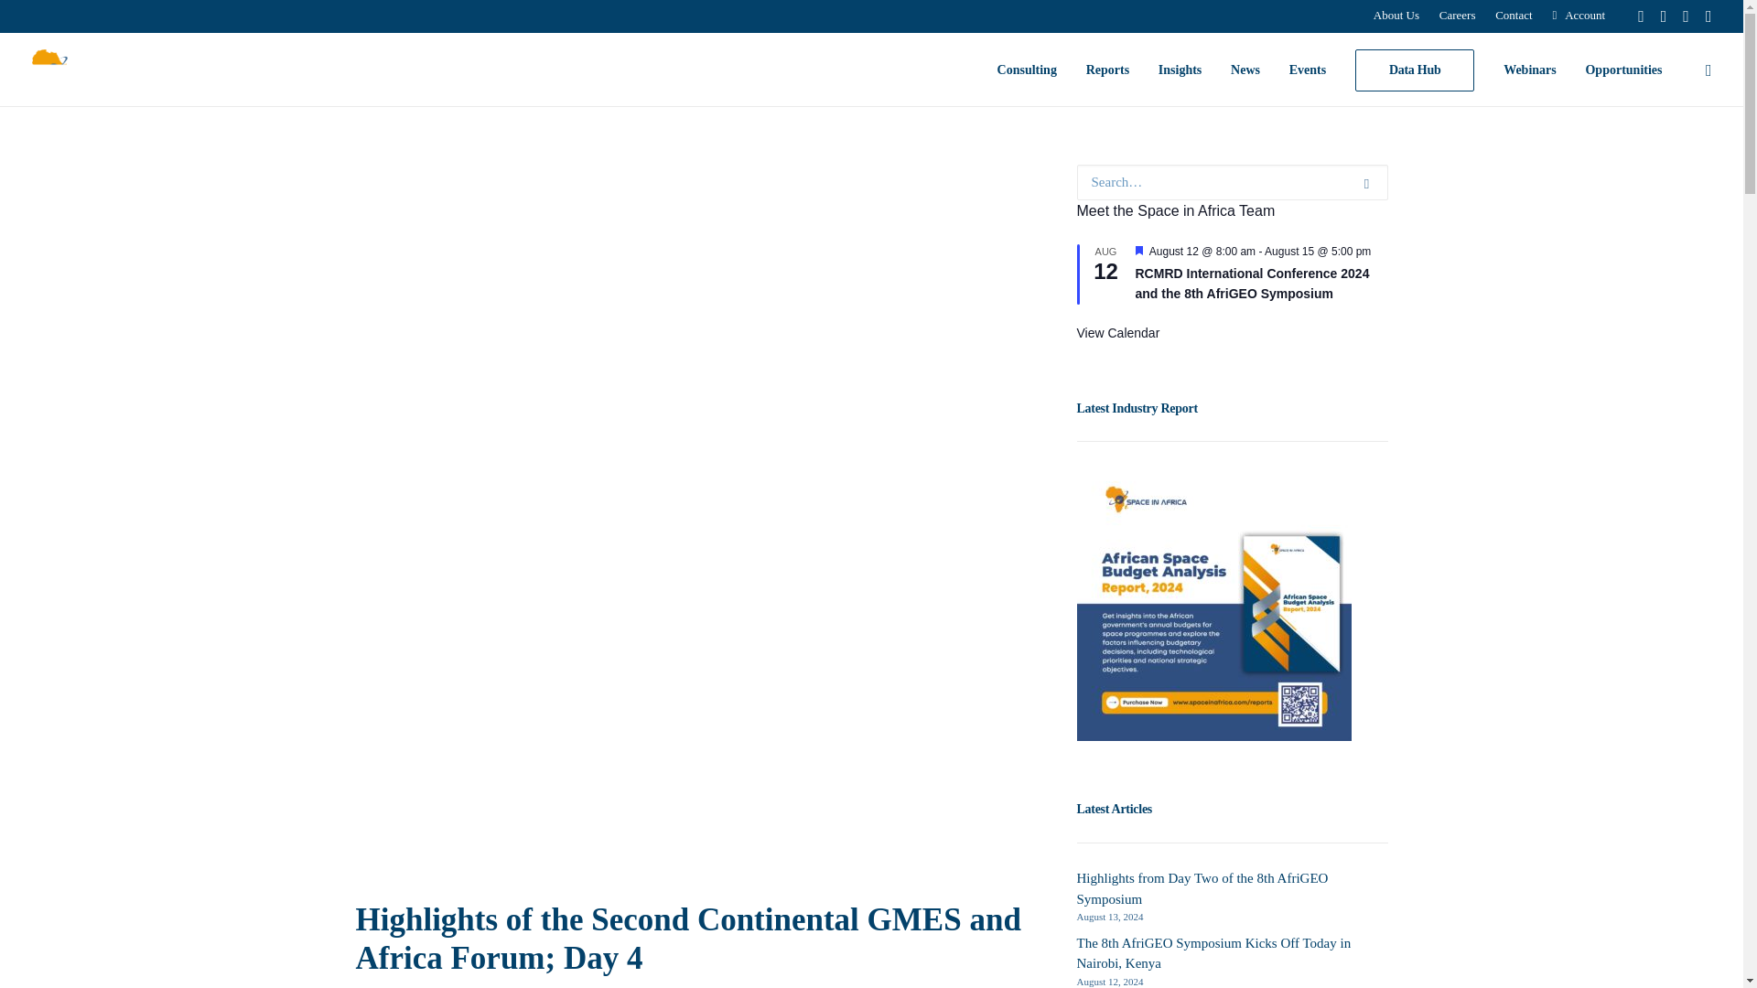 The width and height of the screenshot is (1757, 988). What do you see at coordinates (1027, 70) in the screenshot?
I see `Consulting` at bounding box center [1027, 70].